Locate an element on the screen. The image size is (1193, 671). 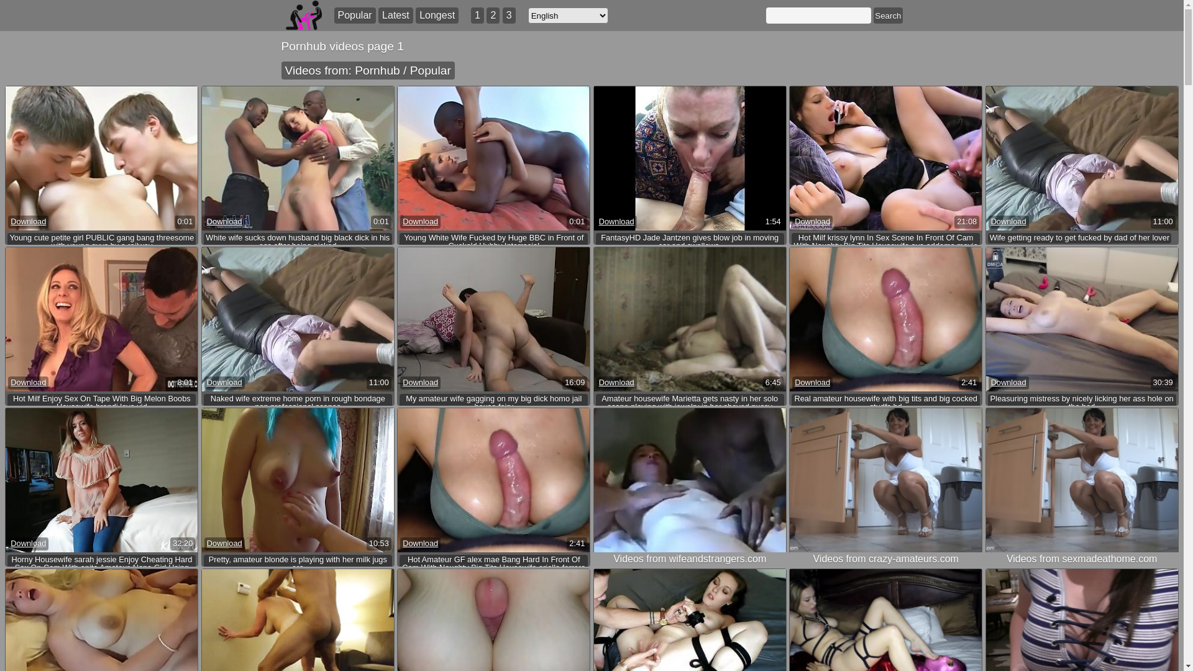
2 is located at coordinates (493, 16).